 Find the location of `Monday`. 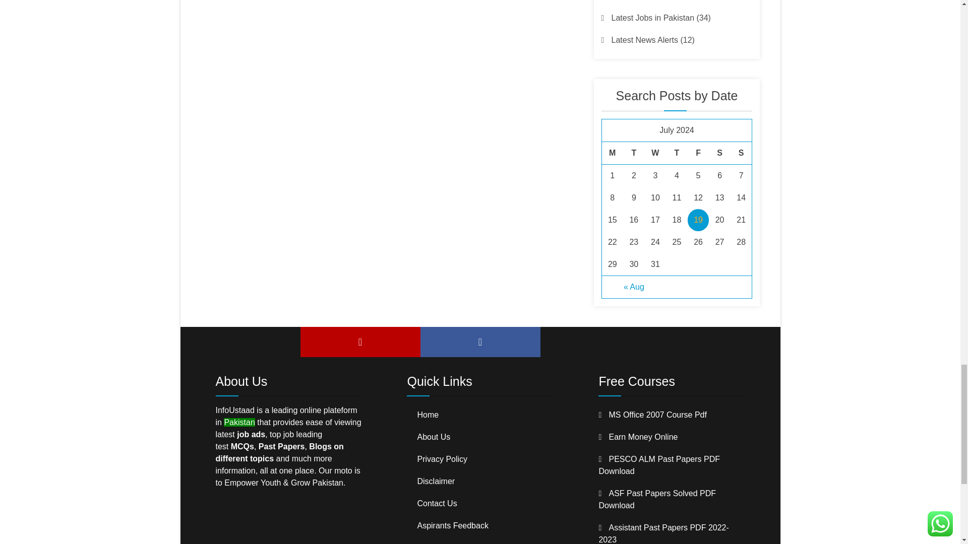

Monday is located at coordinates (613, 153).